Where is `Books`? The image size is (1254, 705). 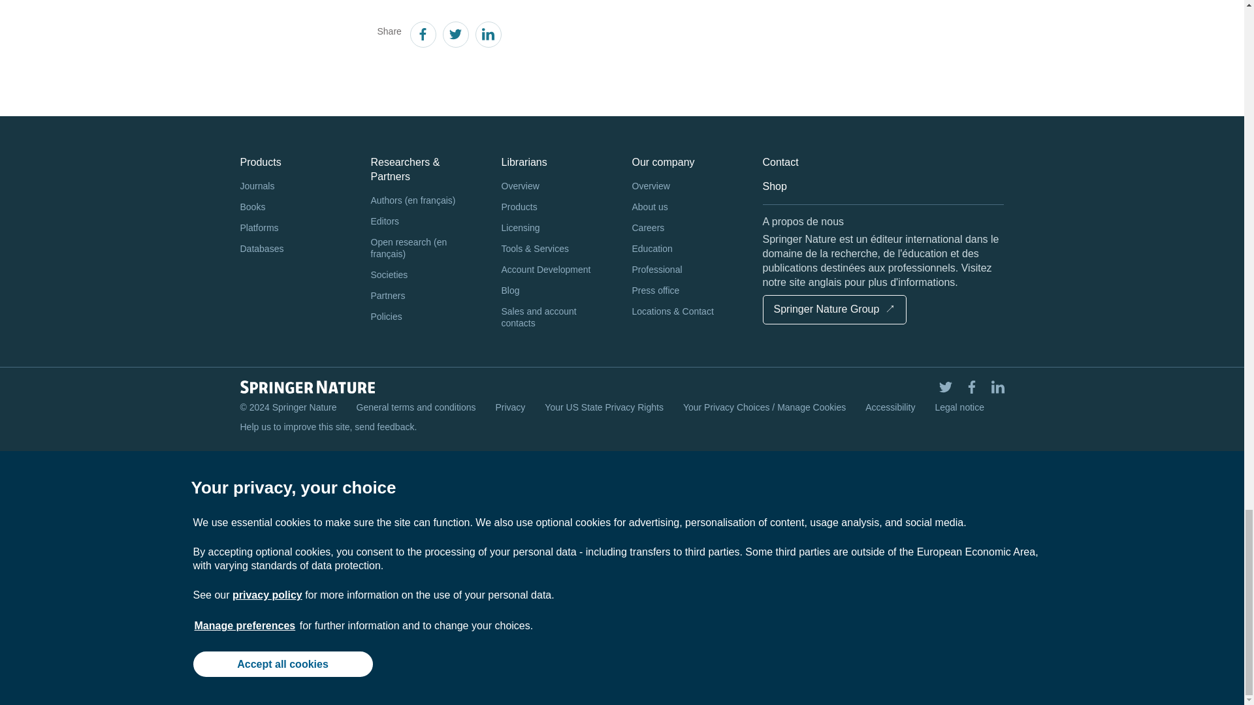 Books is located at coordinates (295, 208).